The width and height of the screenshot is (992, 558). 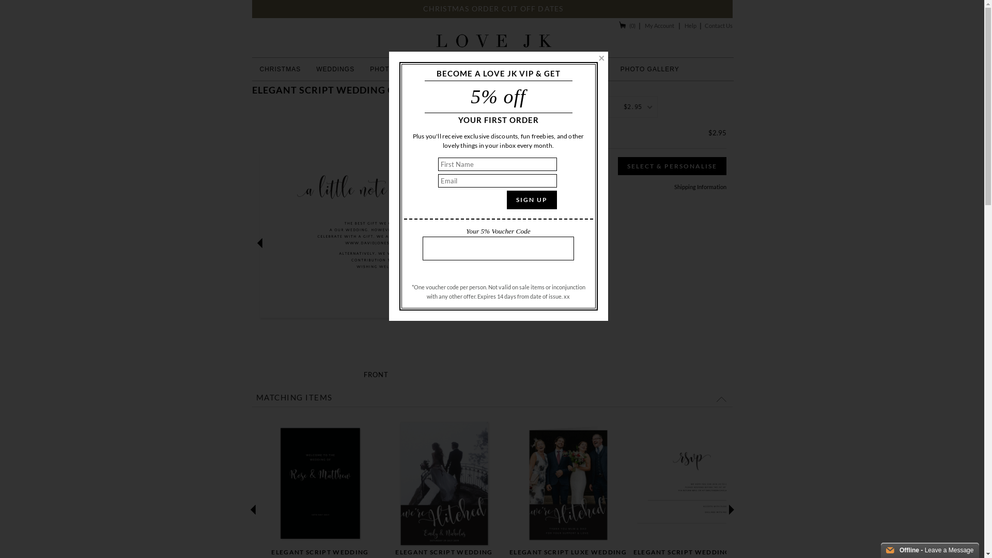 I want to click on Help, so click(x=690, y=26).